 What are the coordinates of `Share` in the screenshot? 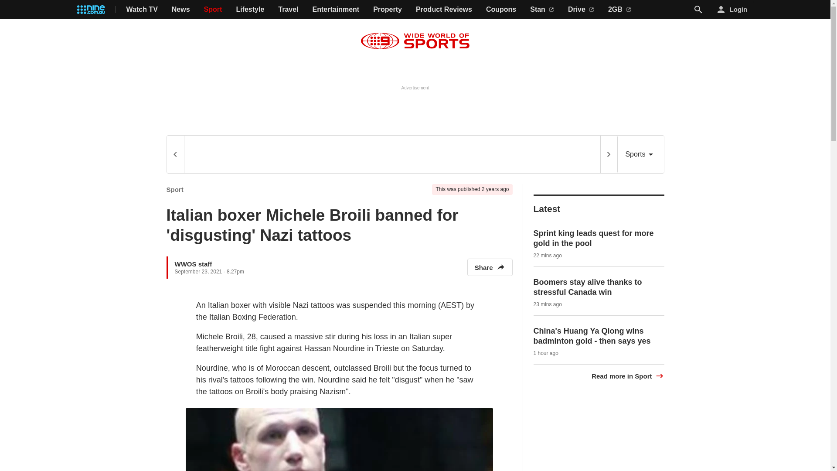 It's located at (490, 267).